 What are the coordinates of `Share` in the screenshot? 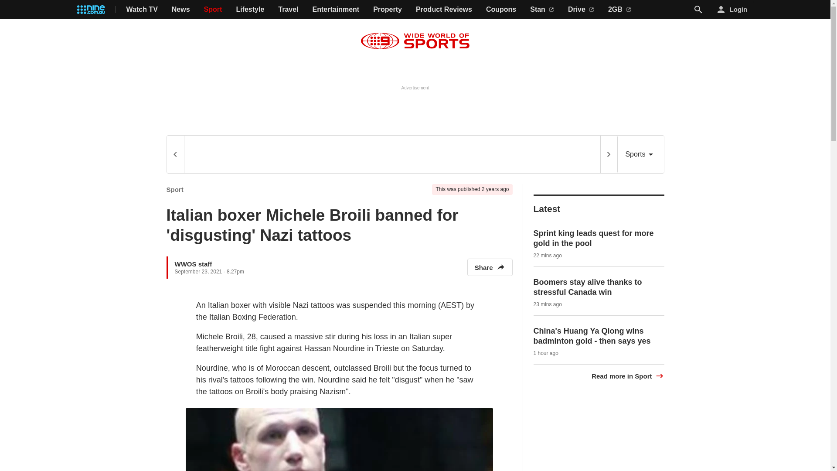 It's located at (490, 267).